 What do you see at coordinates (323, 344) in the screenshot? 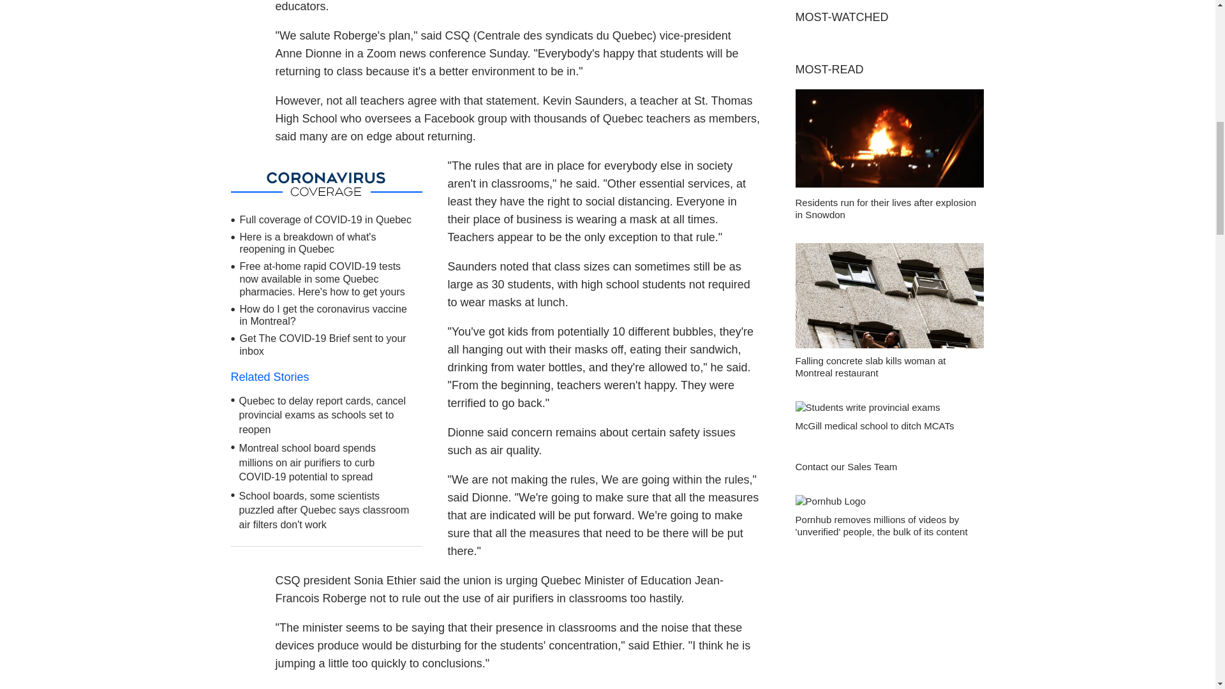
I see `Get The COVID-19 Brief sent to your inbox` at bounding box center [323, 344].